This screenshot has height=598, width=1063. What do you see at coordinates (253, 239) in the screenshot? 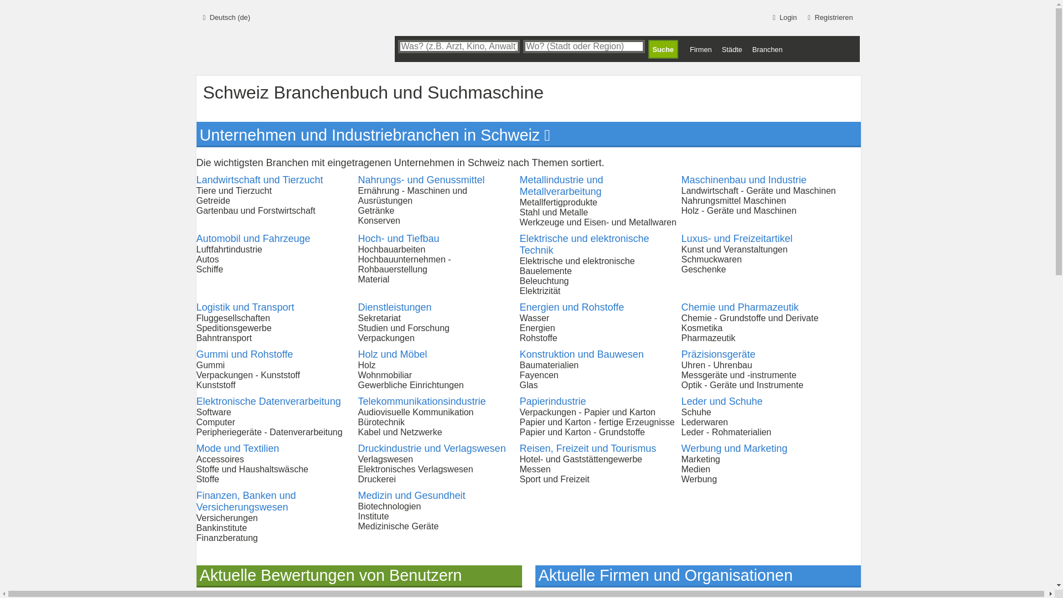
I see `Automobil und Fahrzeuge` at bounding box center [253, 239].